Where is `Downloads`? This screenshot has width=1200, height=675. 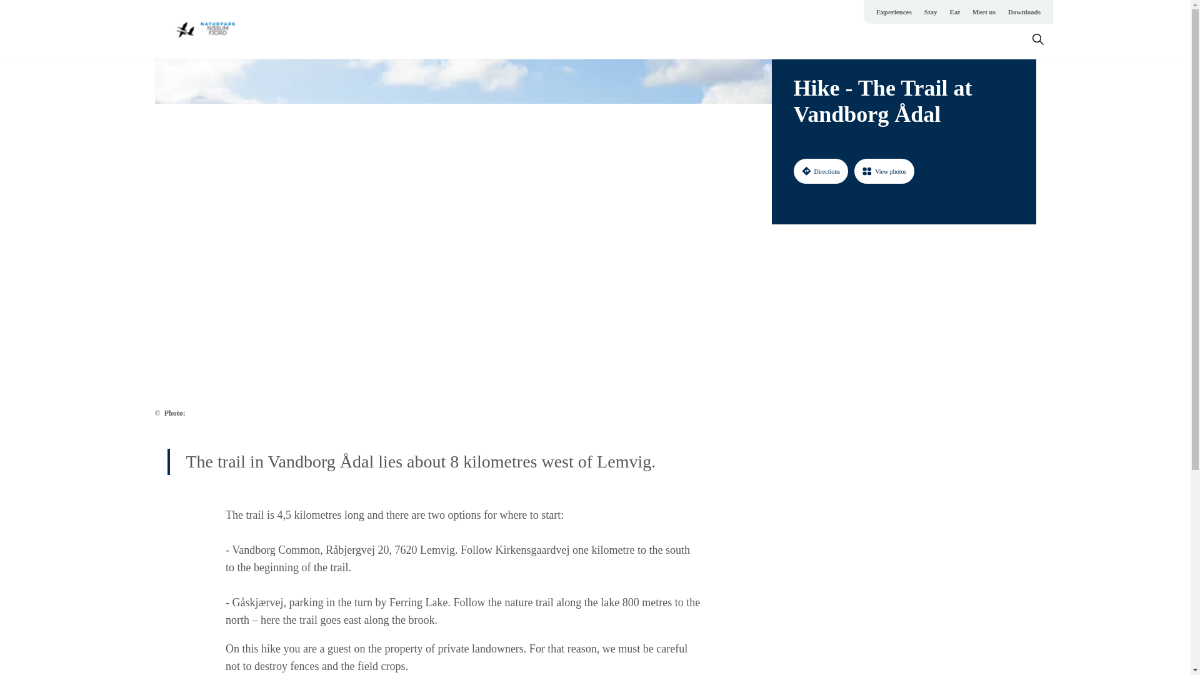
Downloads is located at coordinates (1024, 11).